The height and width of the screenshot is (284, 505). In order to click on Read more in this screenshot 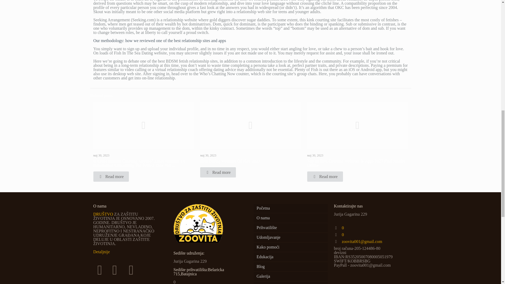, I will do `click(218, 173)`.